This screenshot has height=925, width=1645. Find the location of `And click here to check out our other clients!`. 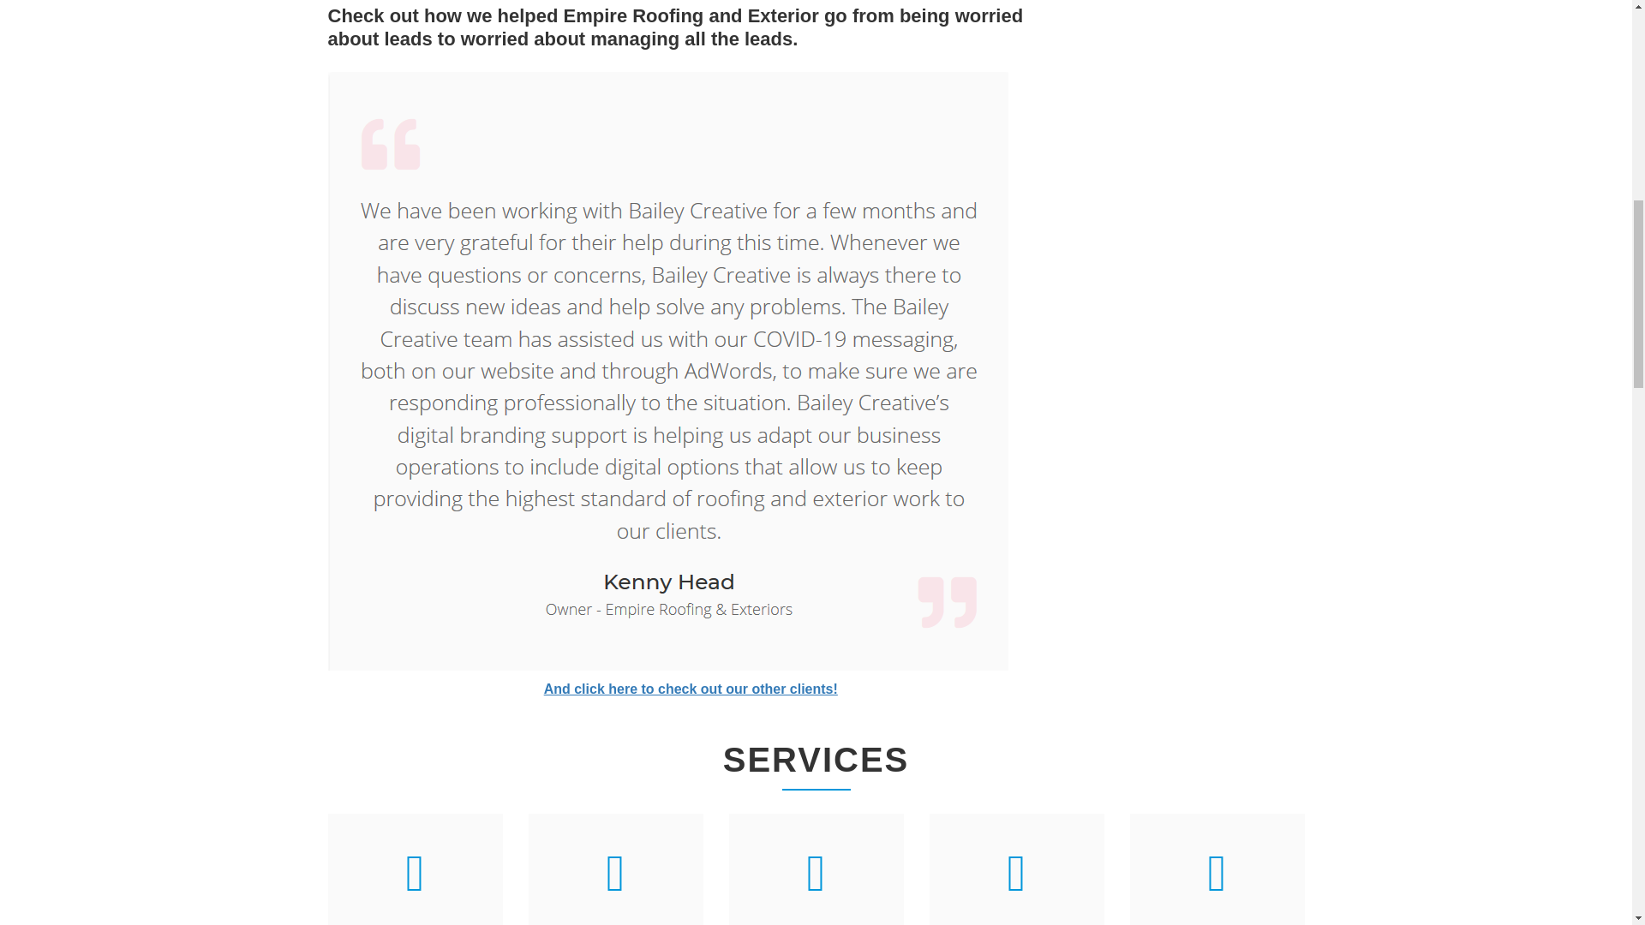

And click here to check out our other clients! is located at coordinates (691, 689).